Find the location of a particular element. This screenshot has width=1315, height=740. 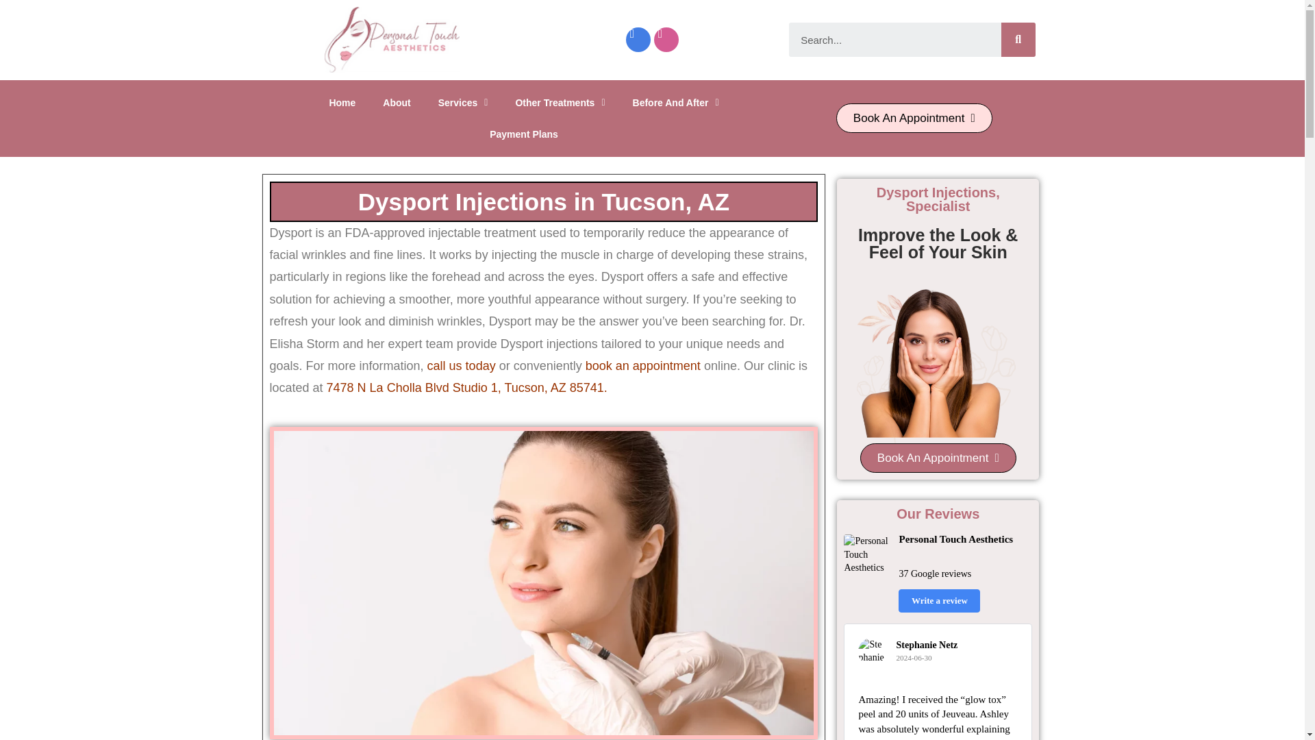

Search is located at coordinates (894, 40).